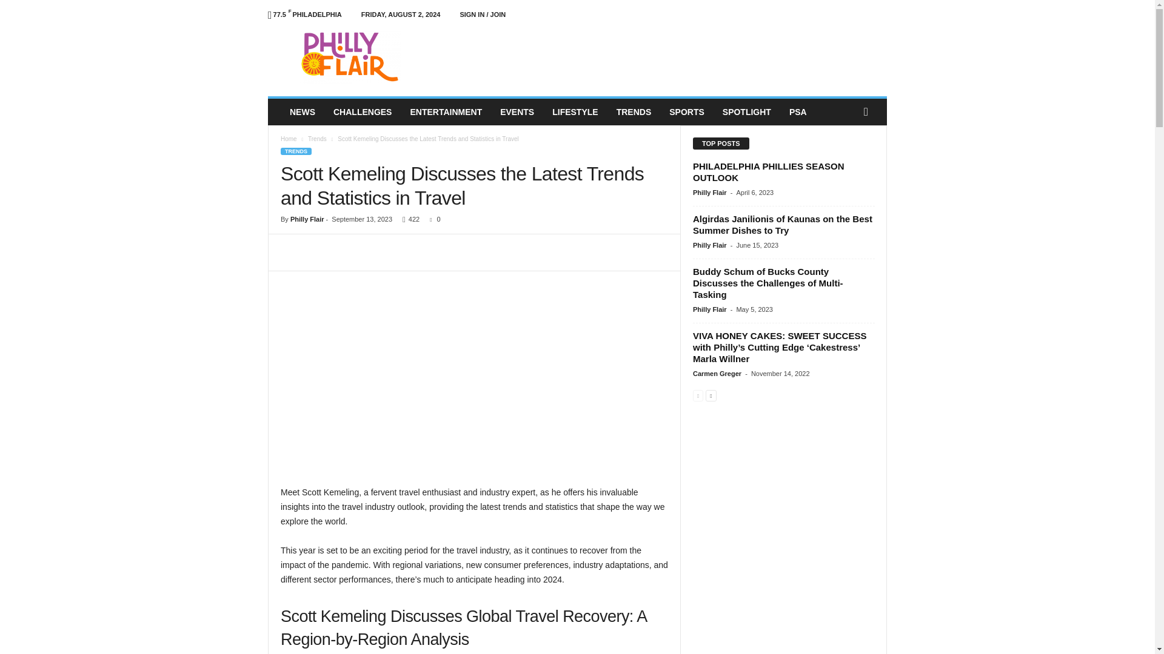 Image resolution: width=1164 pixels, height=654 pixels. What do you see at coordinates (350, 57) in the screenshot?
I see `PhillyFlair` at bounding box center [350, 57].